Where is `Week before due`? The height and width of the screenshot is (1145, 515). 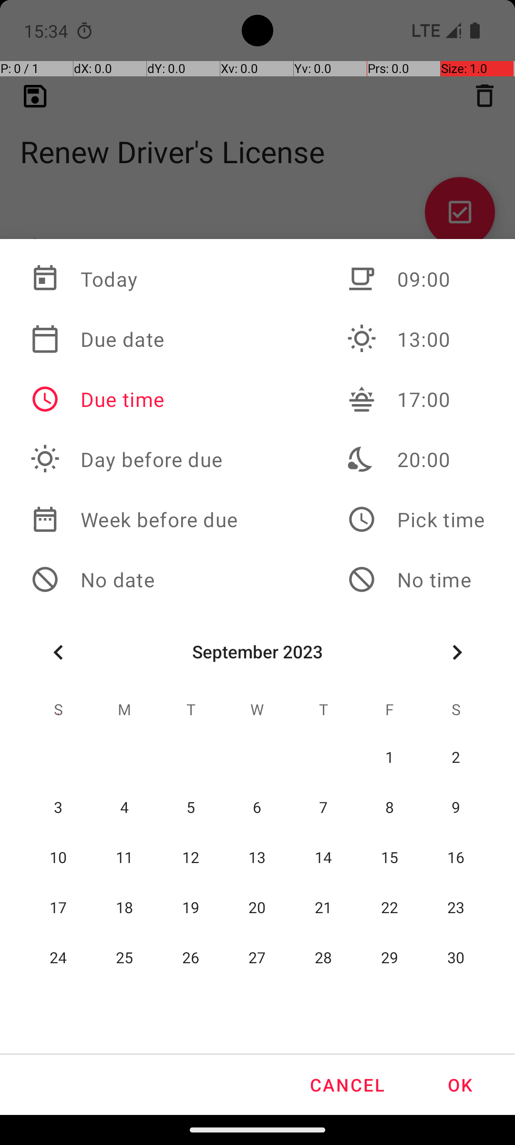
Week before due is located at coordinates (134, 520).